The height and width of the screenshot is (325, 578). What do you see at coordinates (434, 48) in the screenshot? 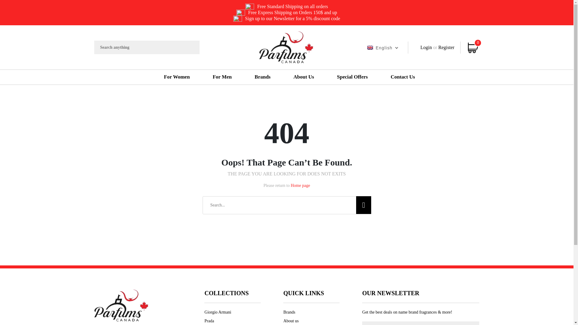
I see `Login or Register` at bounding box center [434, 48].